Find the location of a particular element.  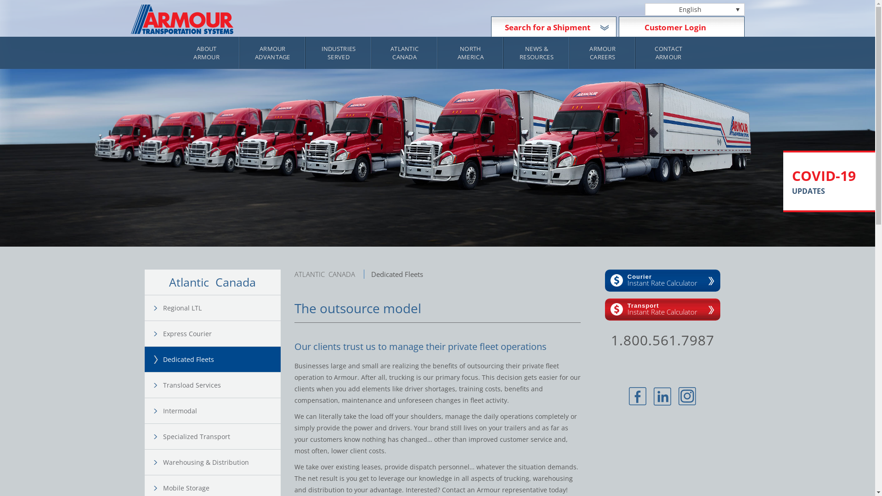

Dedicated Fleets is located at coordinates (217, 359).